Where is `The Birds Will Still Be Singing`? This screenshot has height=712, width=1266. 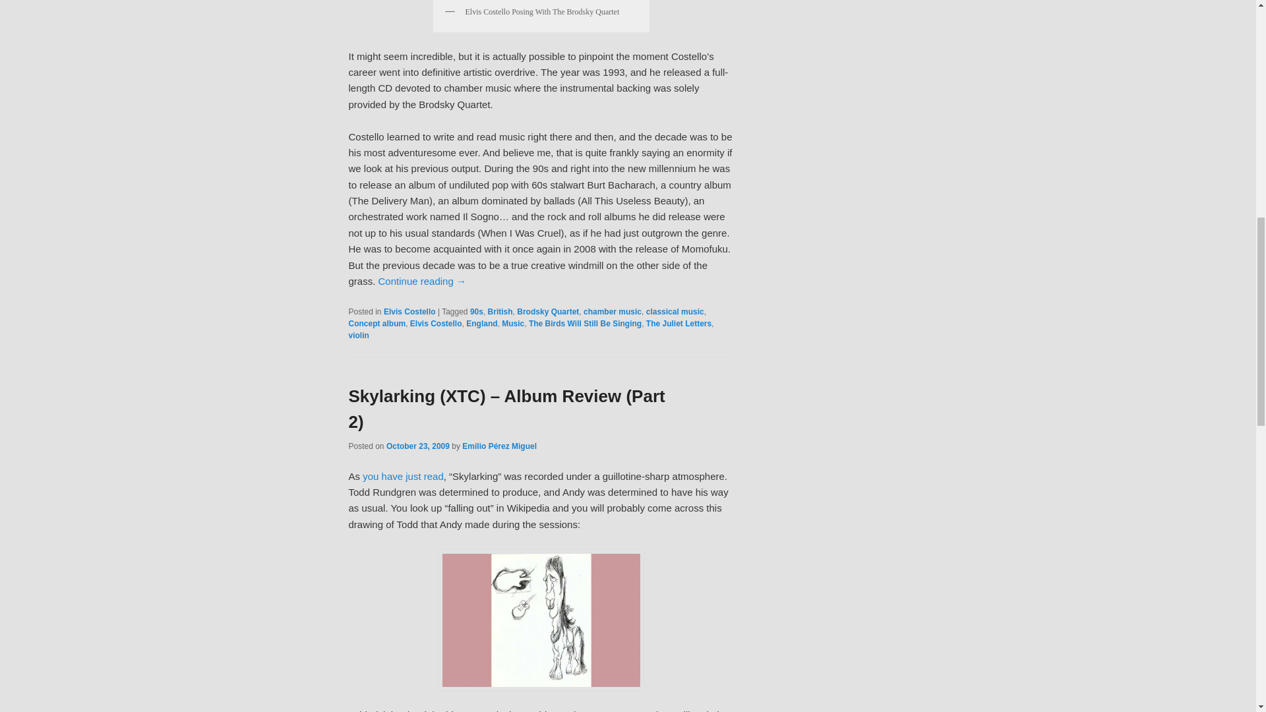 The Birds Will Still Be Singing is located at coordinates (586, 323).